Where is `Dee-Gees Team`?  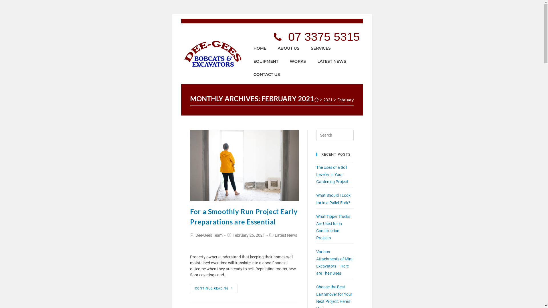
Dee-Gees Team is located at coordinates (209, 235).